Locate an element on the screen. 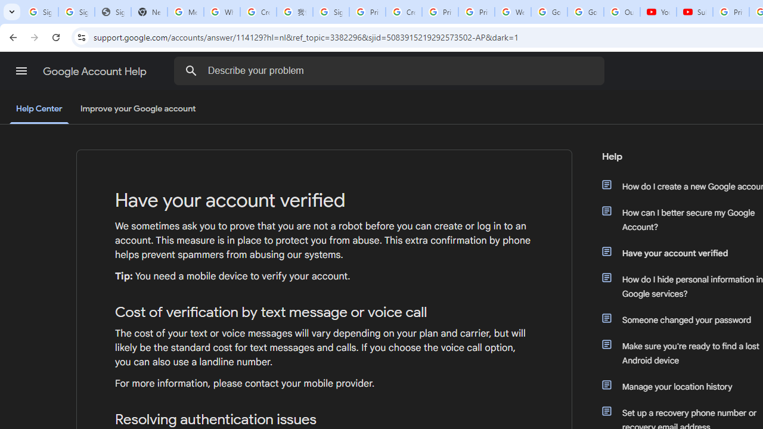 The image size is (763, 429). New Tab is located at coordinates (149, 12).